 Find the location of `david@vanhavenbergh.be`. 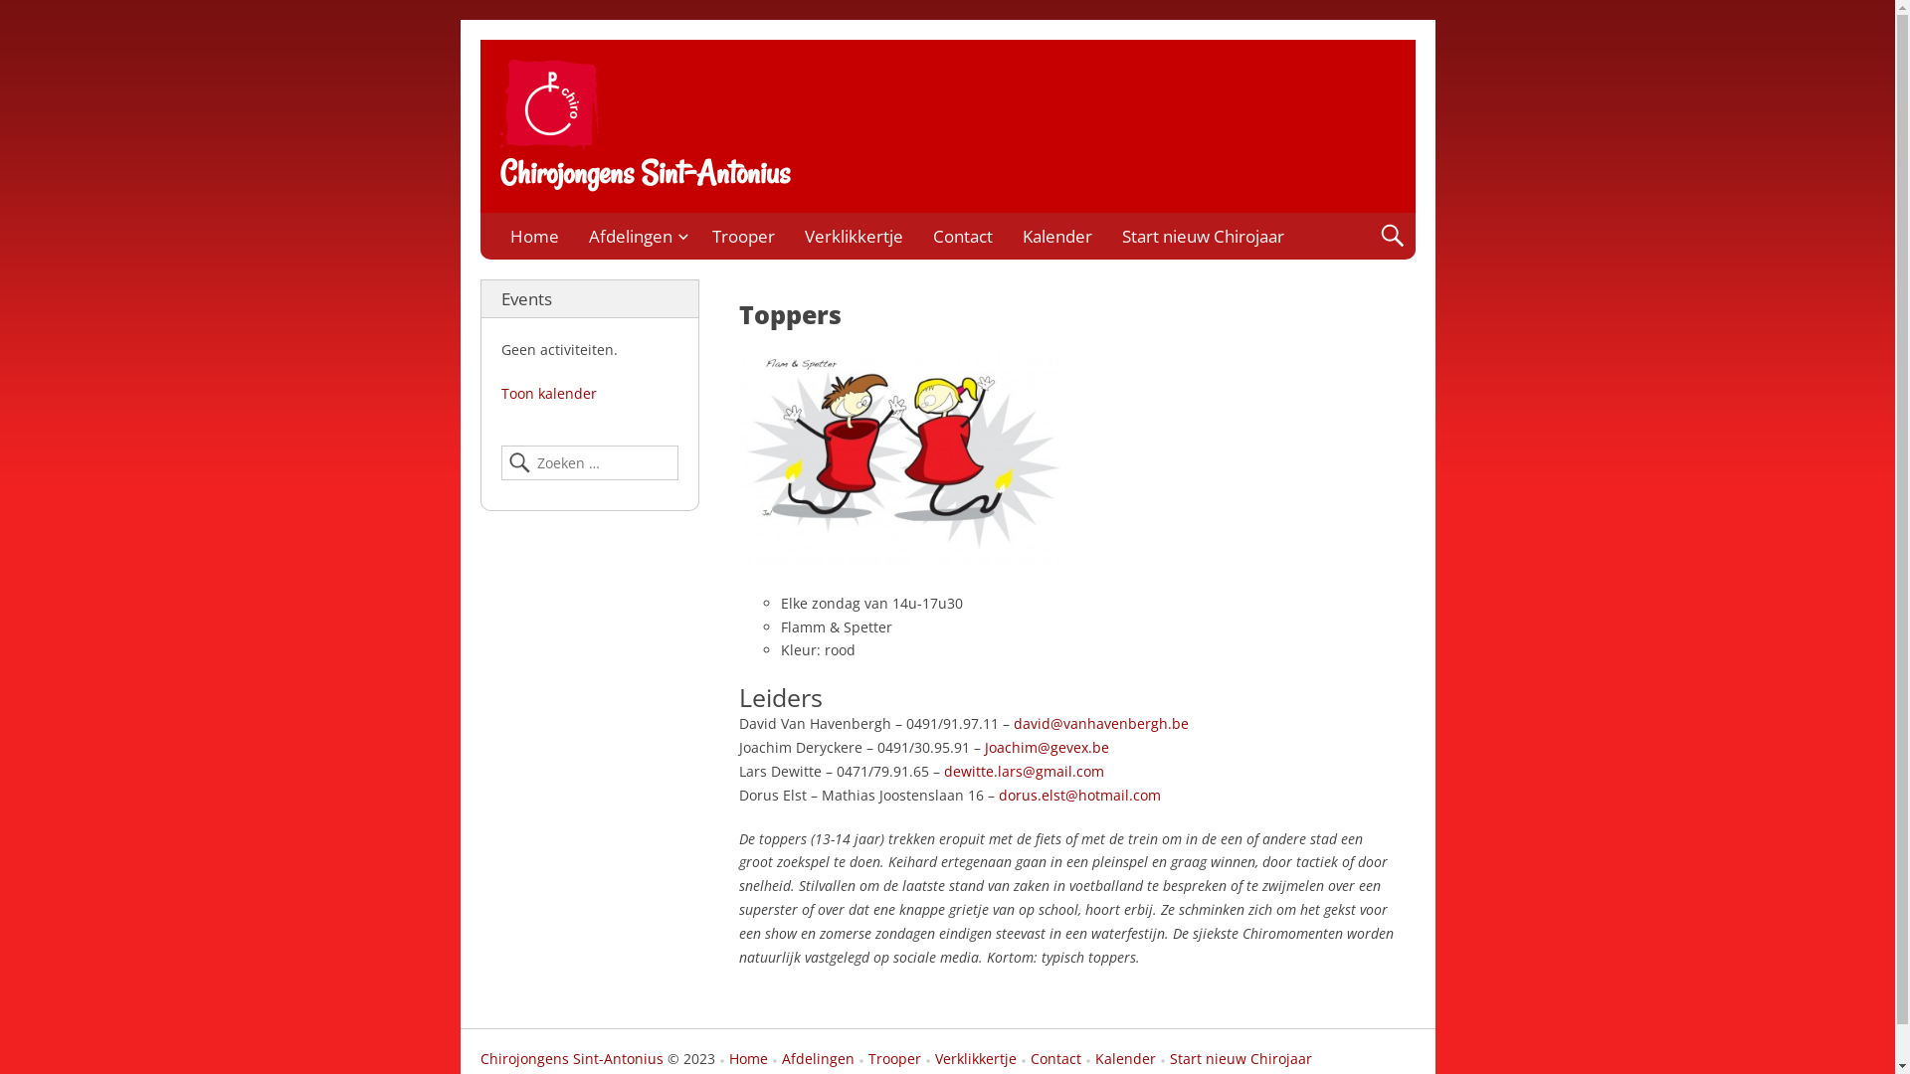

david@vanhavenbergh.be is located at coordinates (1100, 724).